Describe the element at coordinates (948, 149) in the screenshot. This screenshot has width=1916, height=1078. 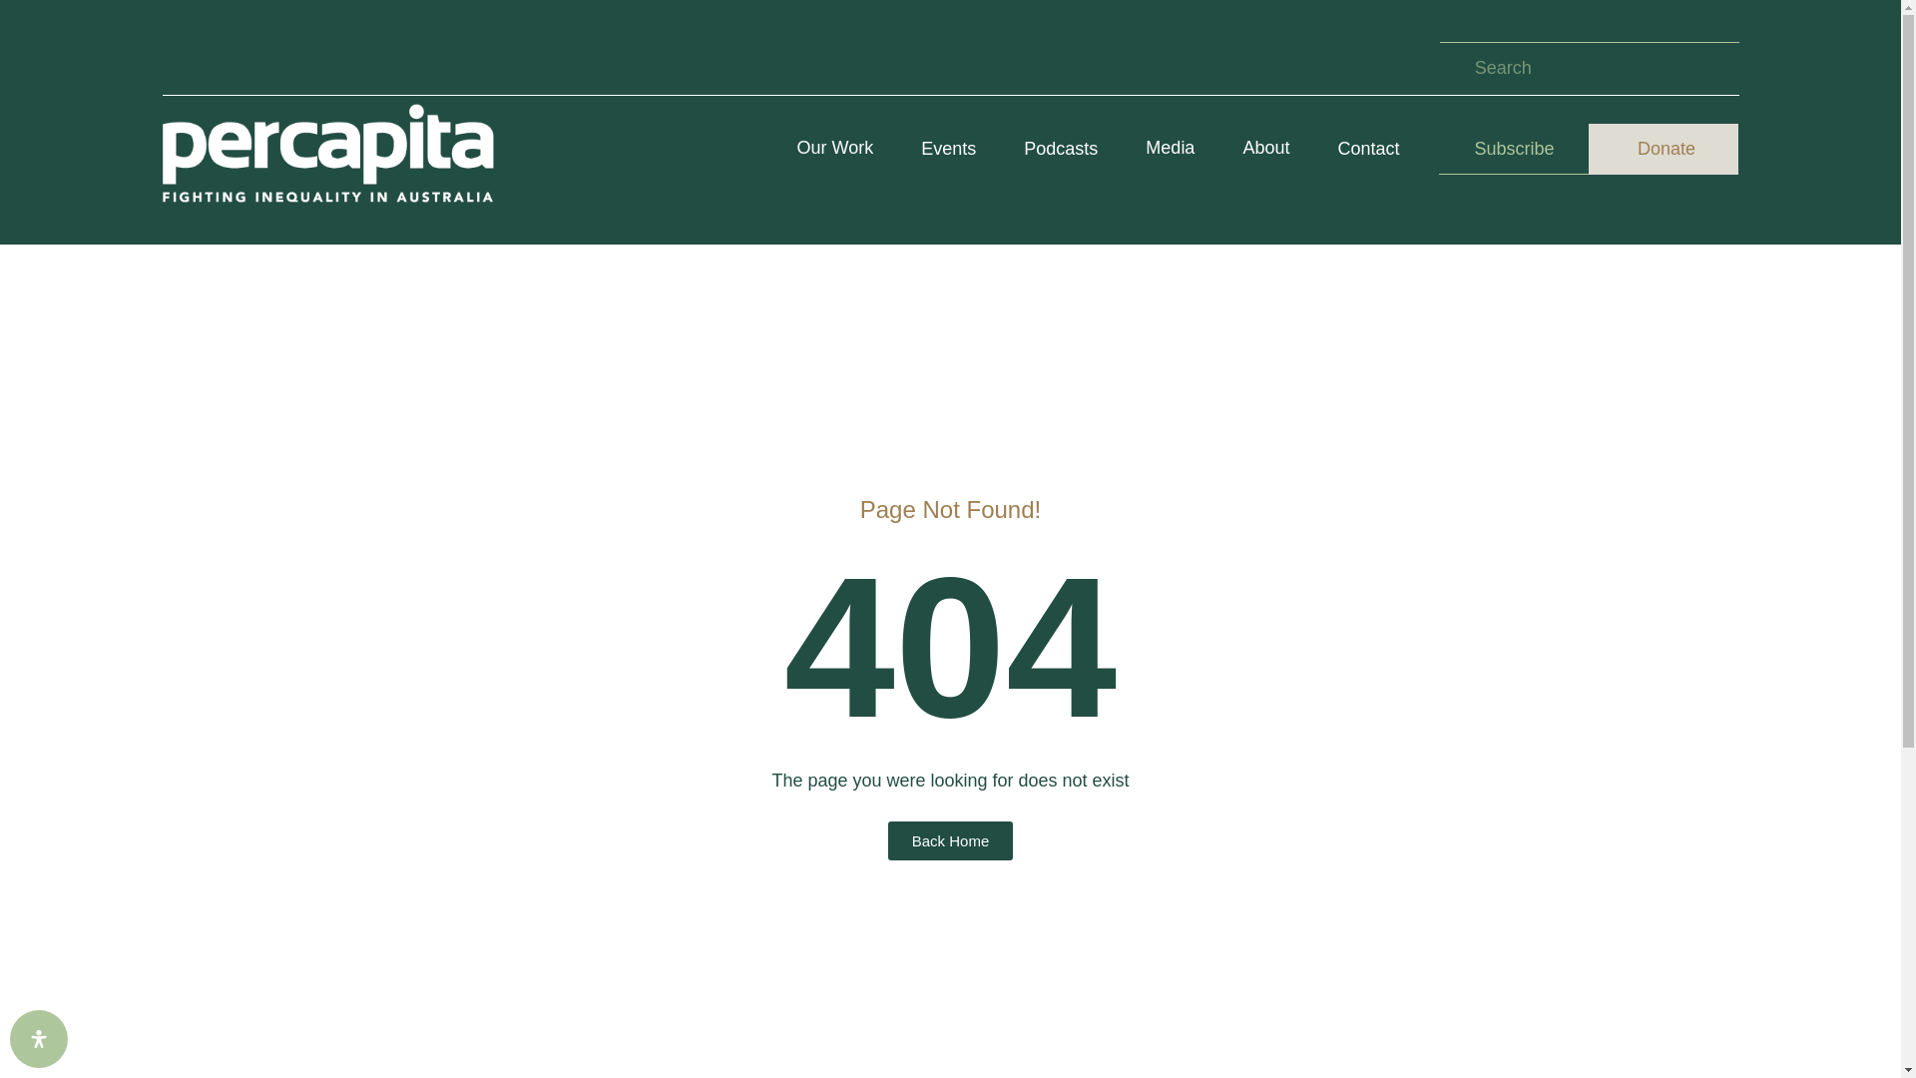
I see `Events` at that location.